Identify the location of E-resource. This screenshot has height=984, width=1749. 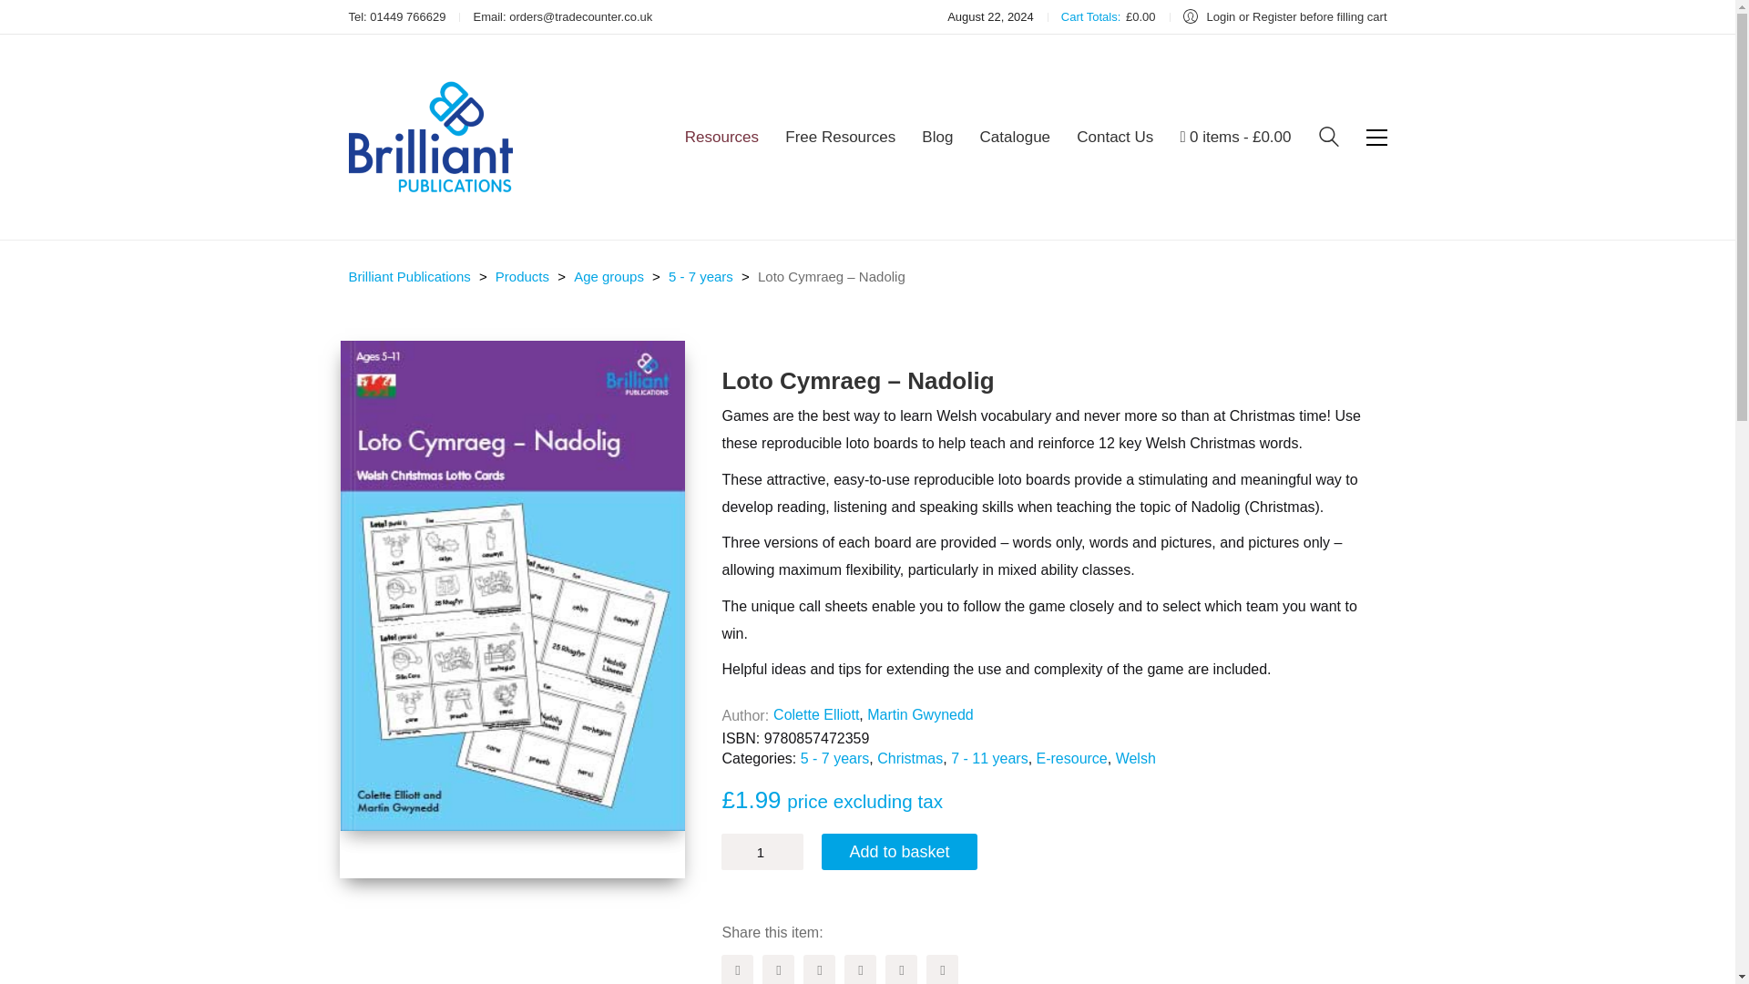
(1071, 758).